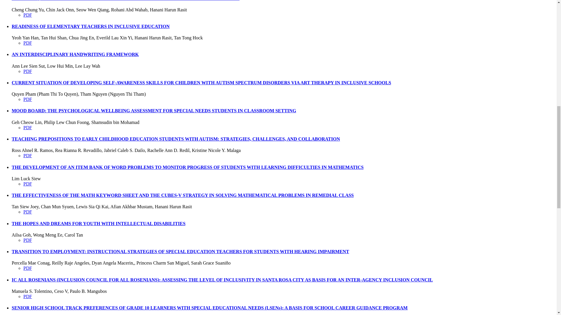  What do you see at coordinates (27, 155) in the screenshot?
I see `PDF` at bounding box center [27, 155].